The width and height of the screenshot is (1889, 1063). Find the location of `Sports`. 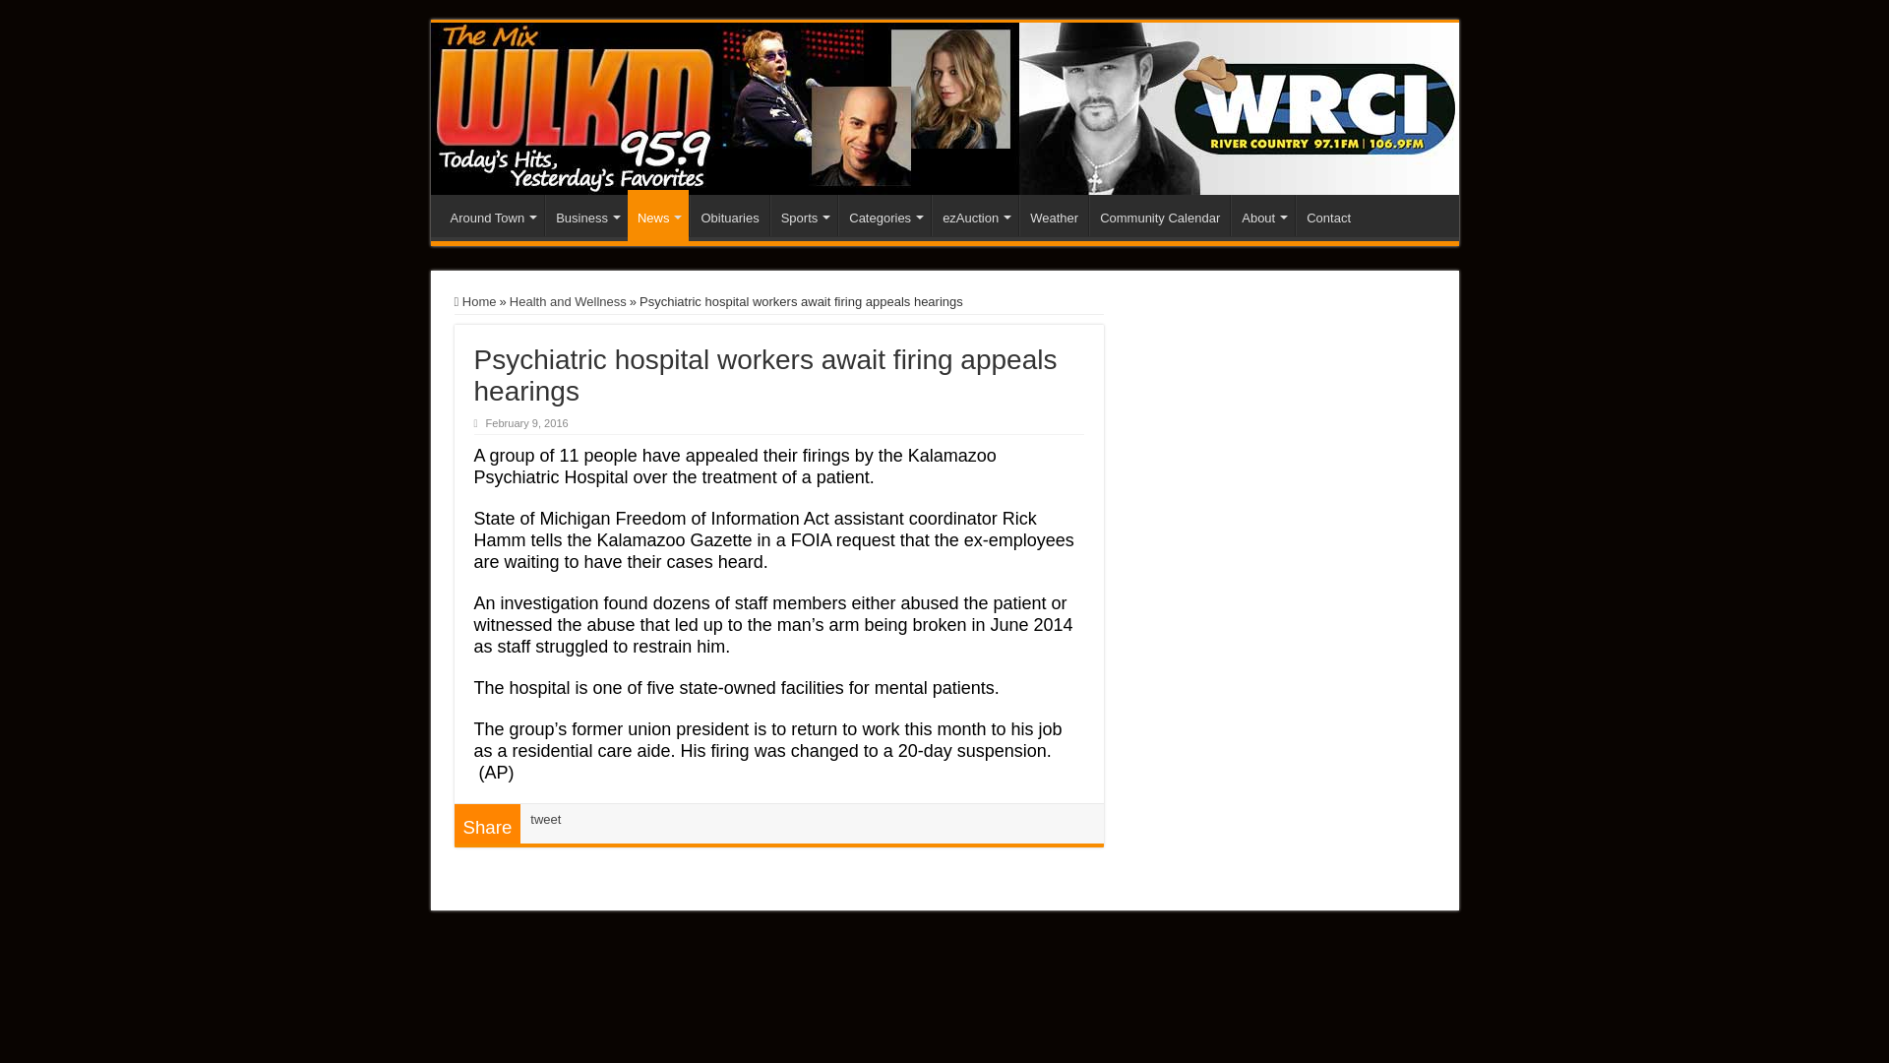

Sports is located at coordinates (805, 215).